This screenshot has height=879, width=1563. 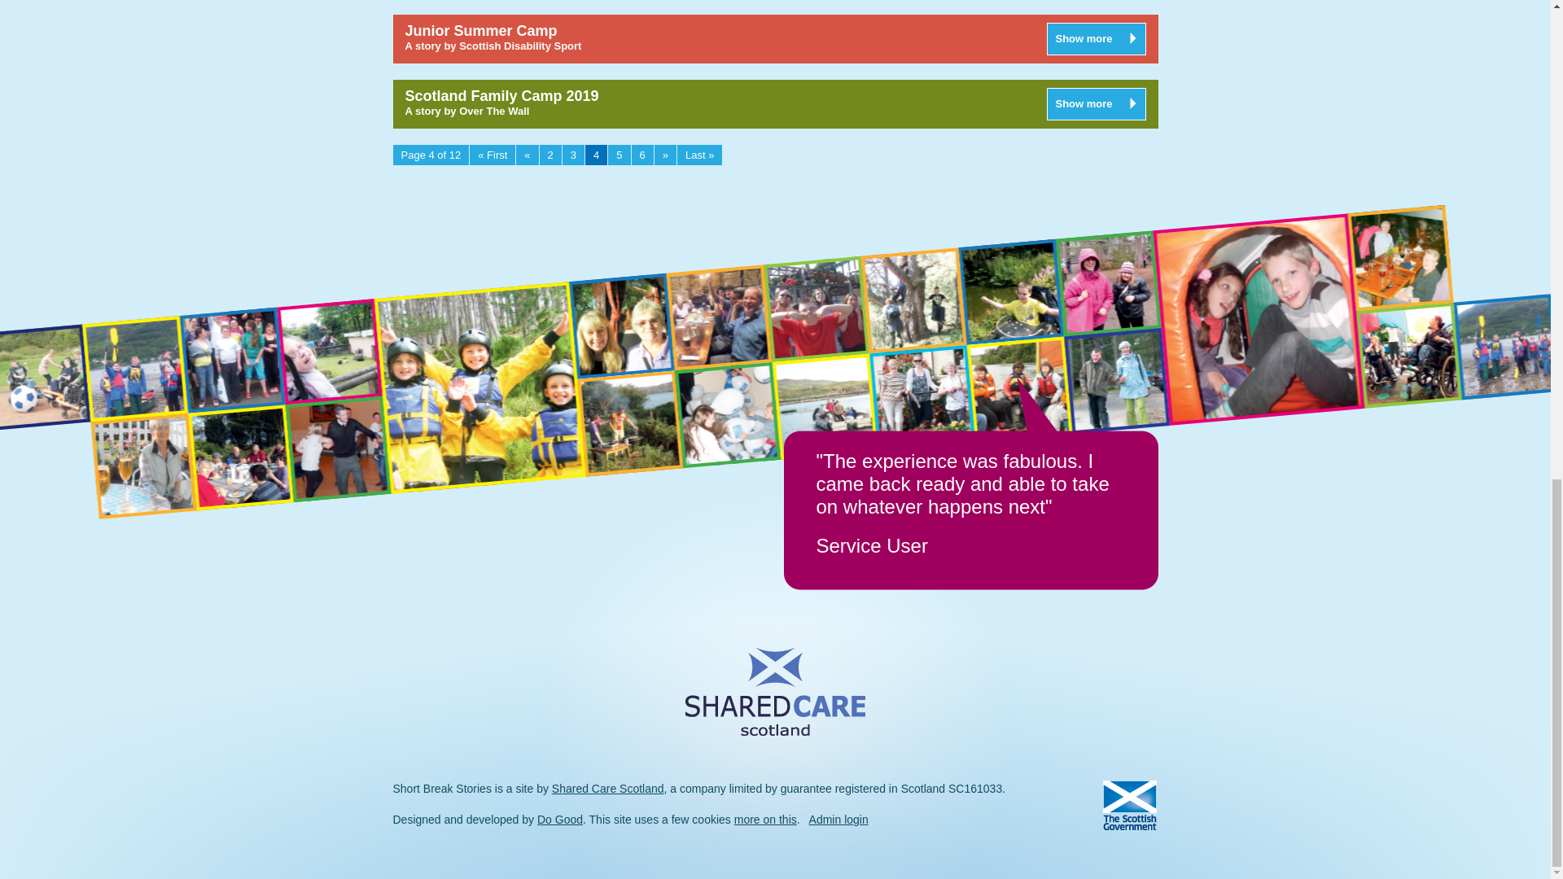 I want to click on Page 2, so click(x=550, y=155).